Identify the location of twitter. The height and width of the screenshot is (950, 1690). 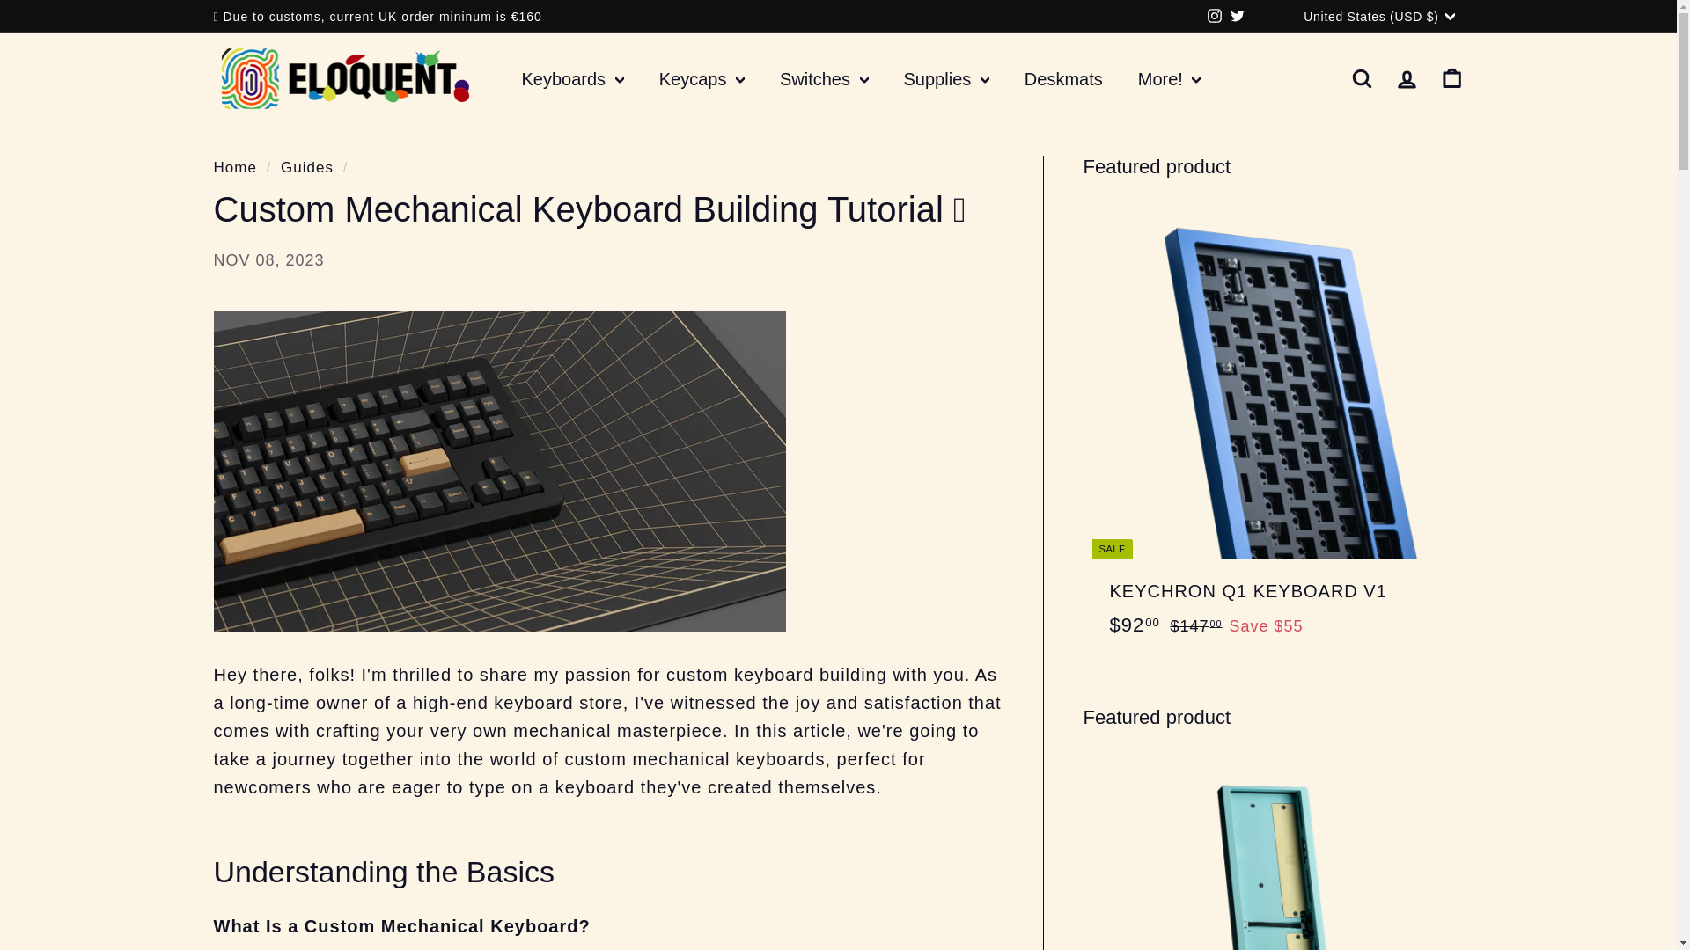
(1237, 15).